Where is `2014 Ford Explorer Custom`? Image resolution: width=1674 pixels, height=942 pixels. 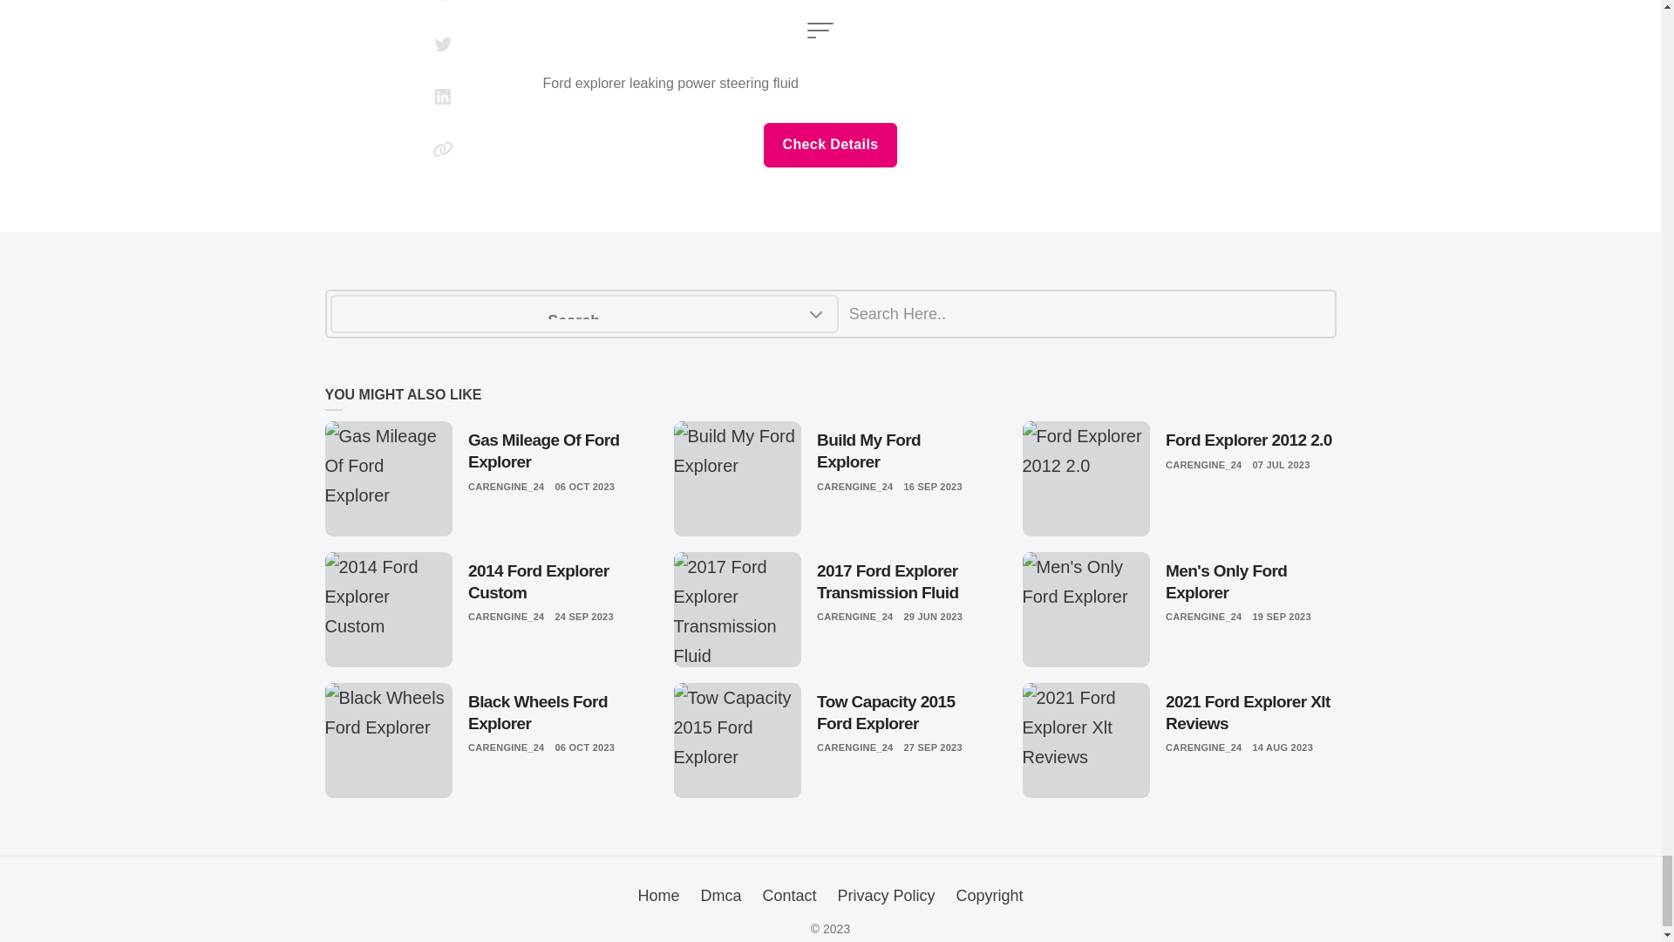 2014 Ford Explorer Custom is located at coordinates (553, 582).